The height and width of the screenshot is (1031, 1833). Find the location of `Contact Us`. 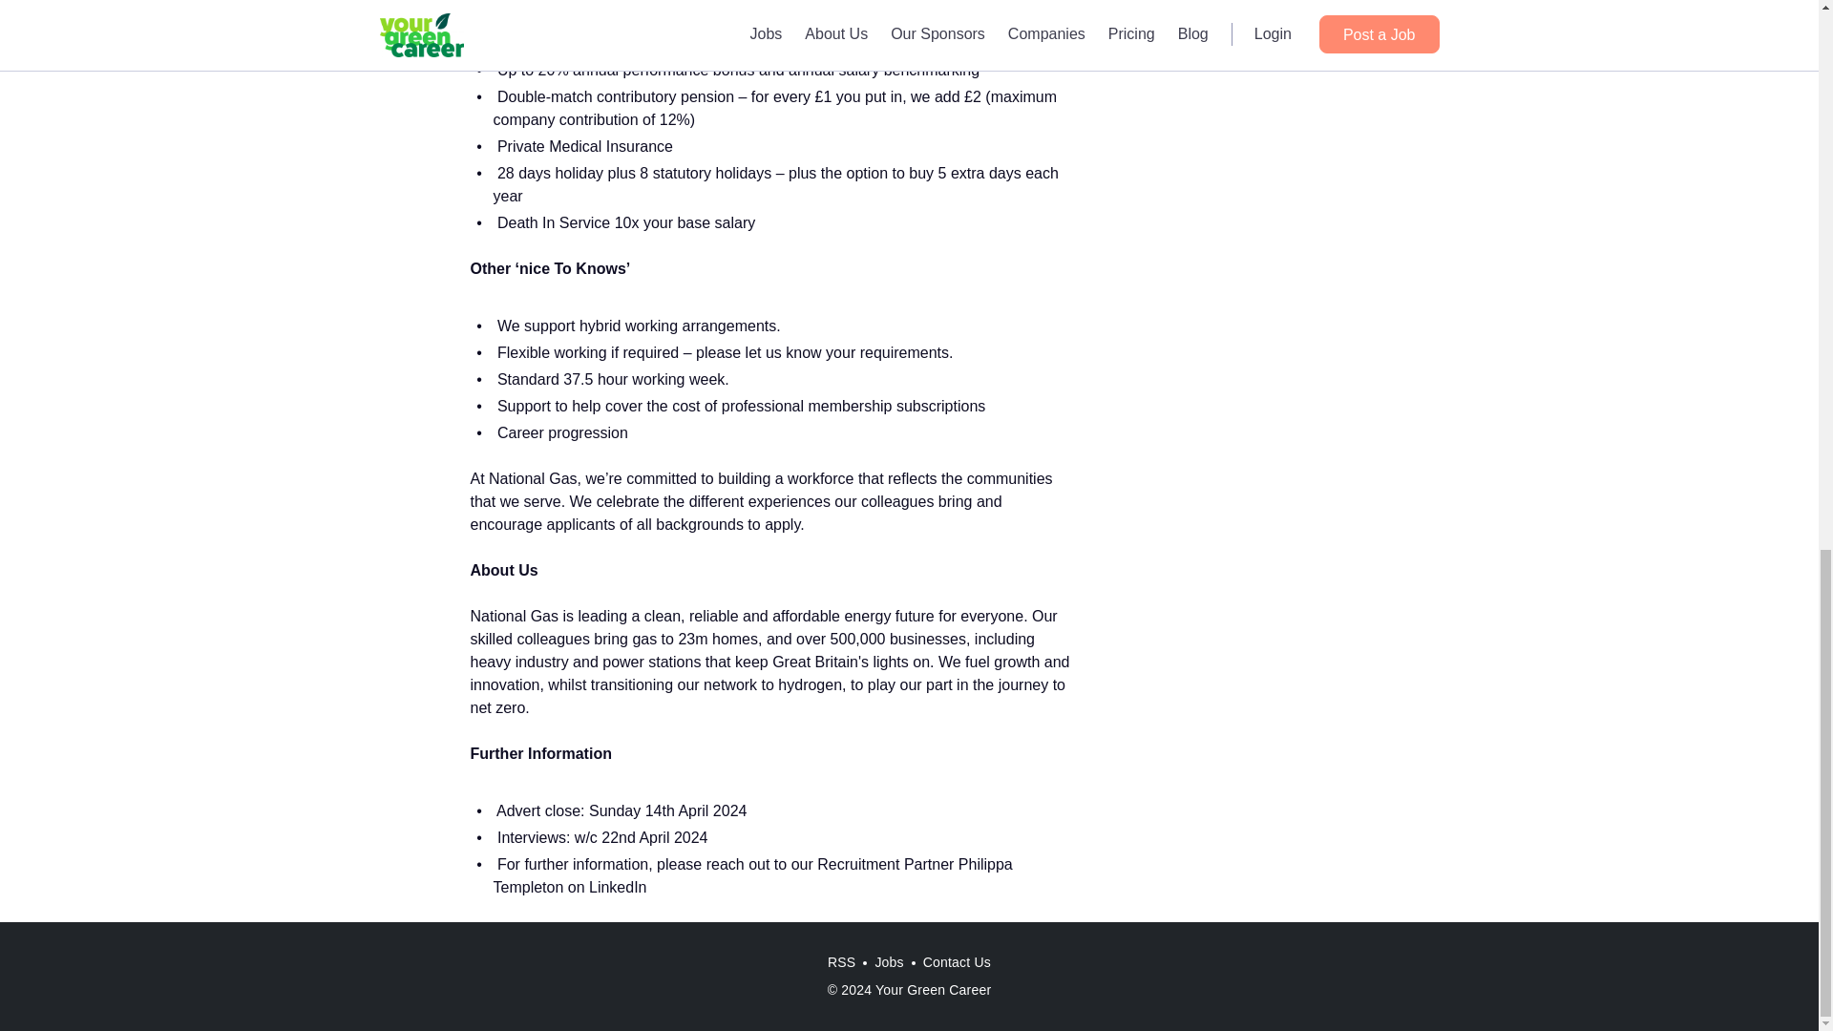

Contact Us is located at coordinates (957, 962).